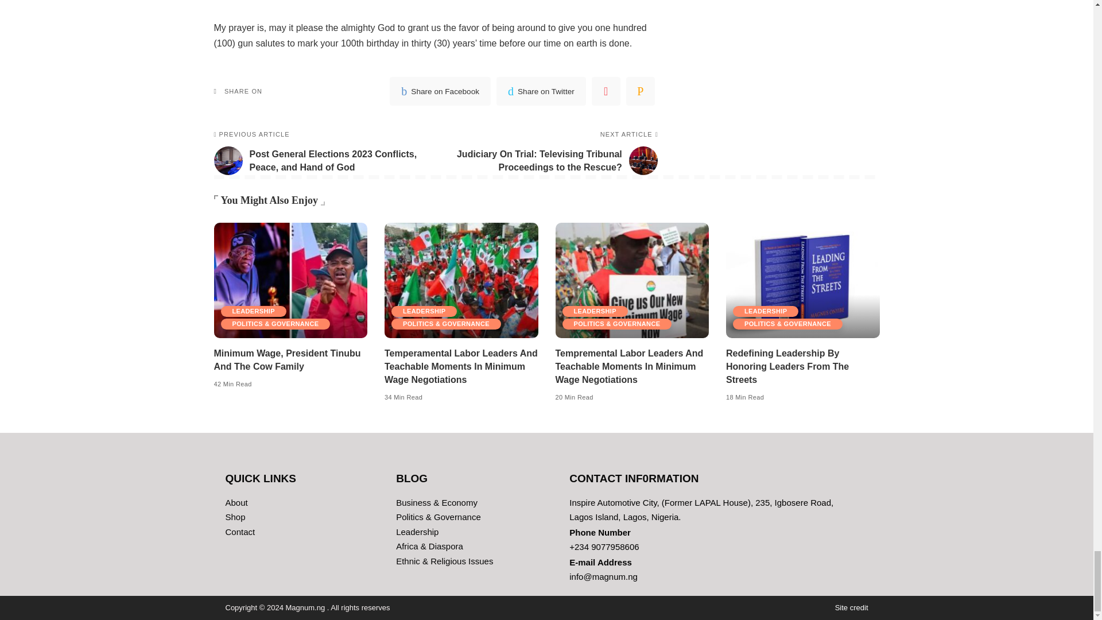  What do you see at coordinates (290, 280) in the screenshot?
I see `Minimum Wage, President Tinubu And The Cow Family` at bounding box center [290, 280].